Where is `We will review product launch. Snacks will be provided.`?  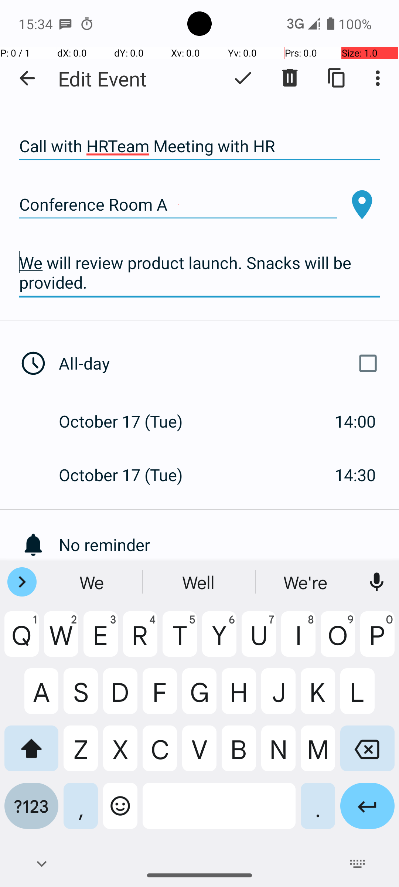 We will review product launch. Snacks will be provided. is located at coordinates (199, 273).